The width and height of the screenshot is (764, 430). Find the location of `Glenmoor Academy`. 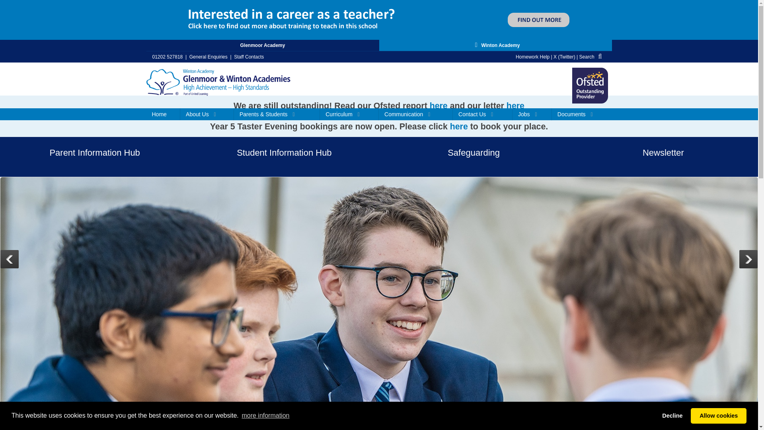

Glenmoor Academy is located at coordinates (263, 45).